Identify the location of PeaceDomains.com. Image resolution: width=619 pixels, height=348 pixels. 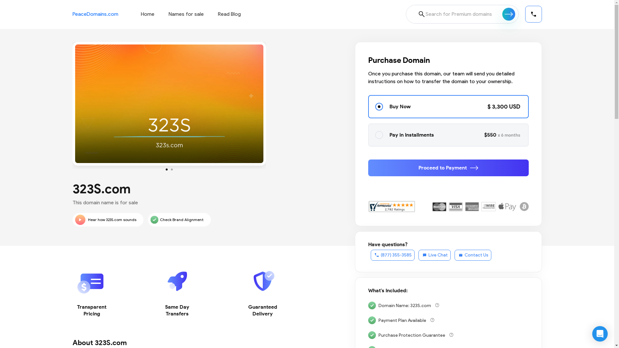
(95, 14).